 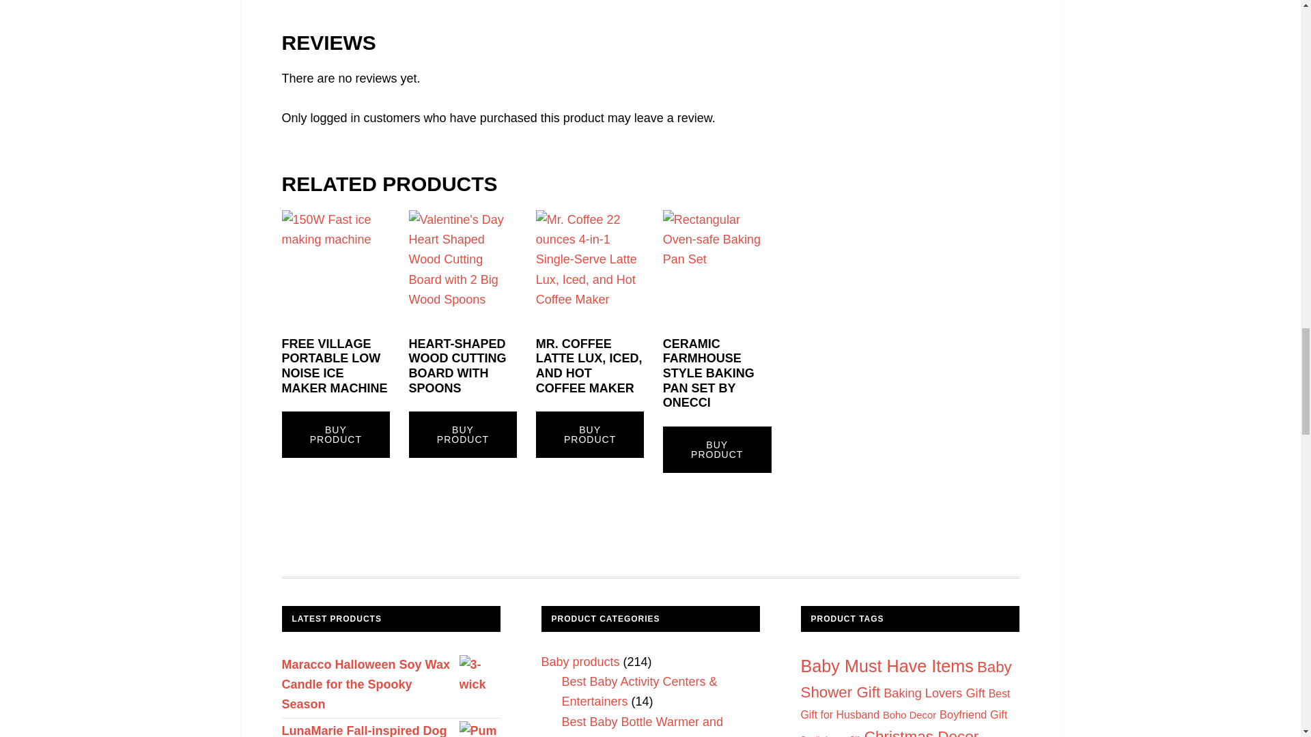 What do you see at coordinates (391, 685) in the screenshot?
I see `Maracco Halloween Soy Wax Candle for the Spooky Season` at bounding box center [391, 685].